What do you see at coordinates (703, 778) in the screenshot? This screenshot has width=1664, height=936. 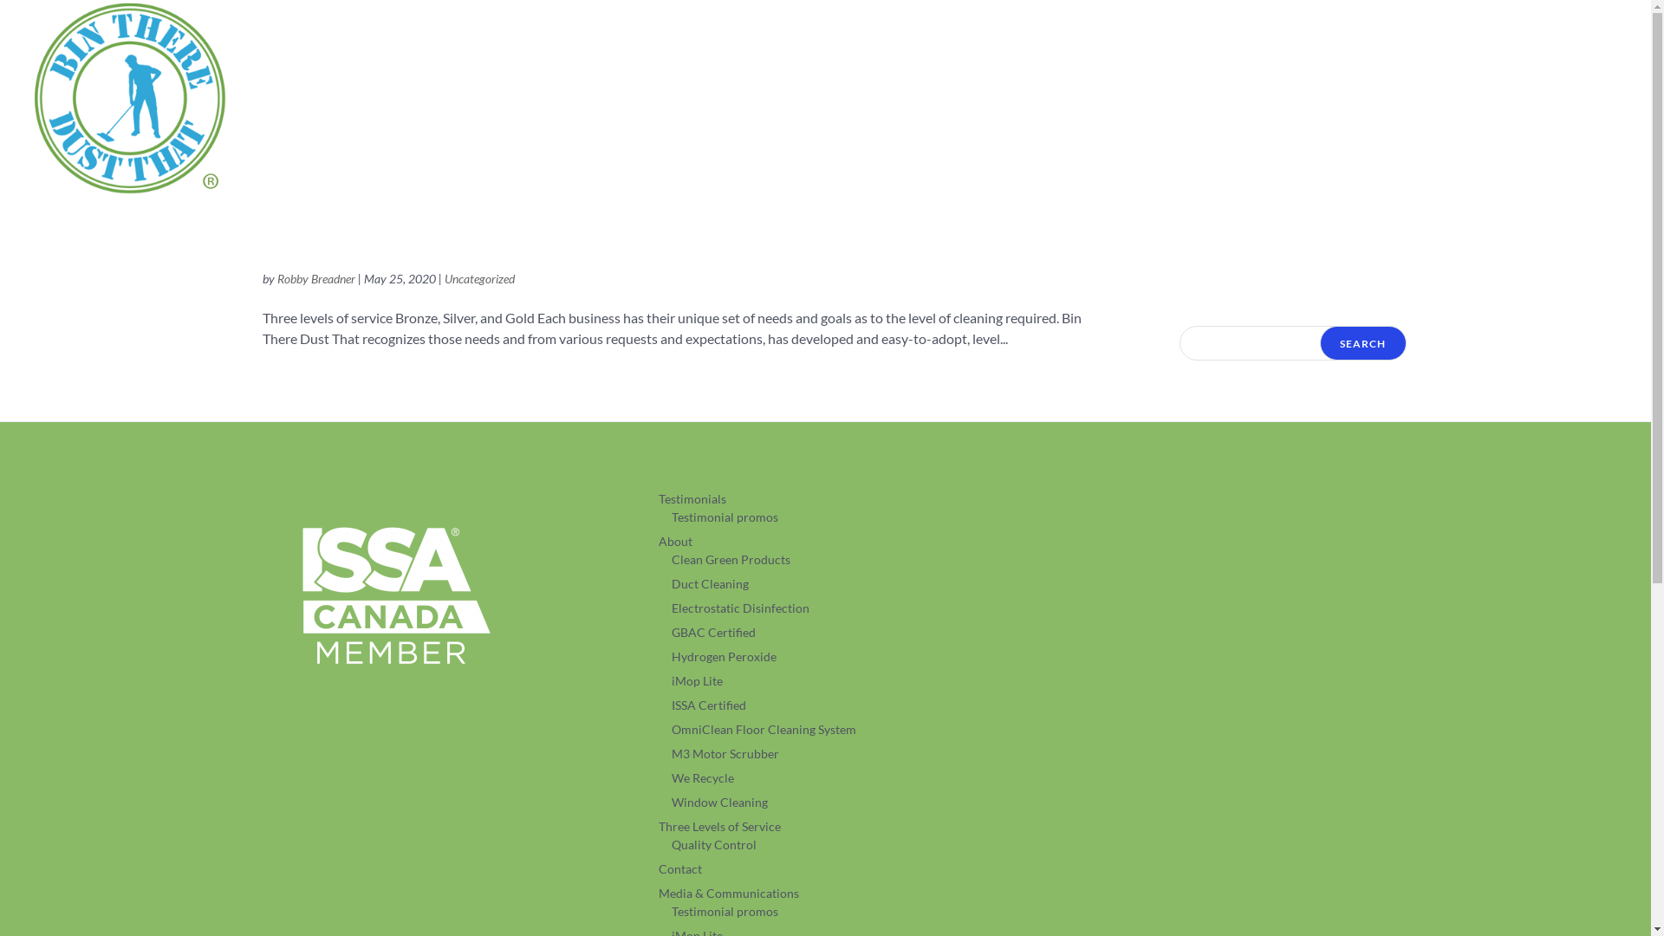 I see `We Recycle` at bounding box center [703, 778].